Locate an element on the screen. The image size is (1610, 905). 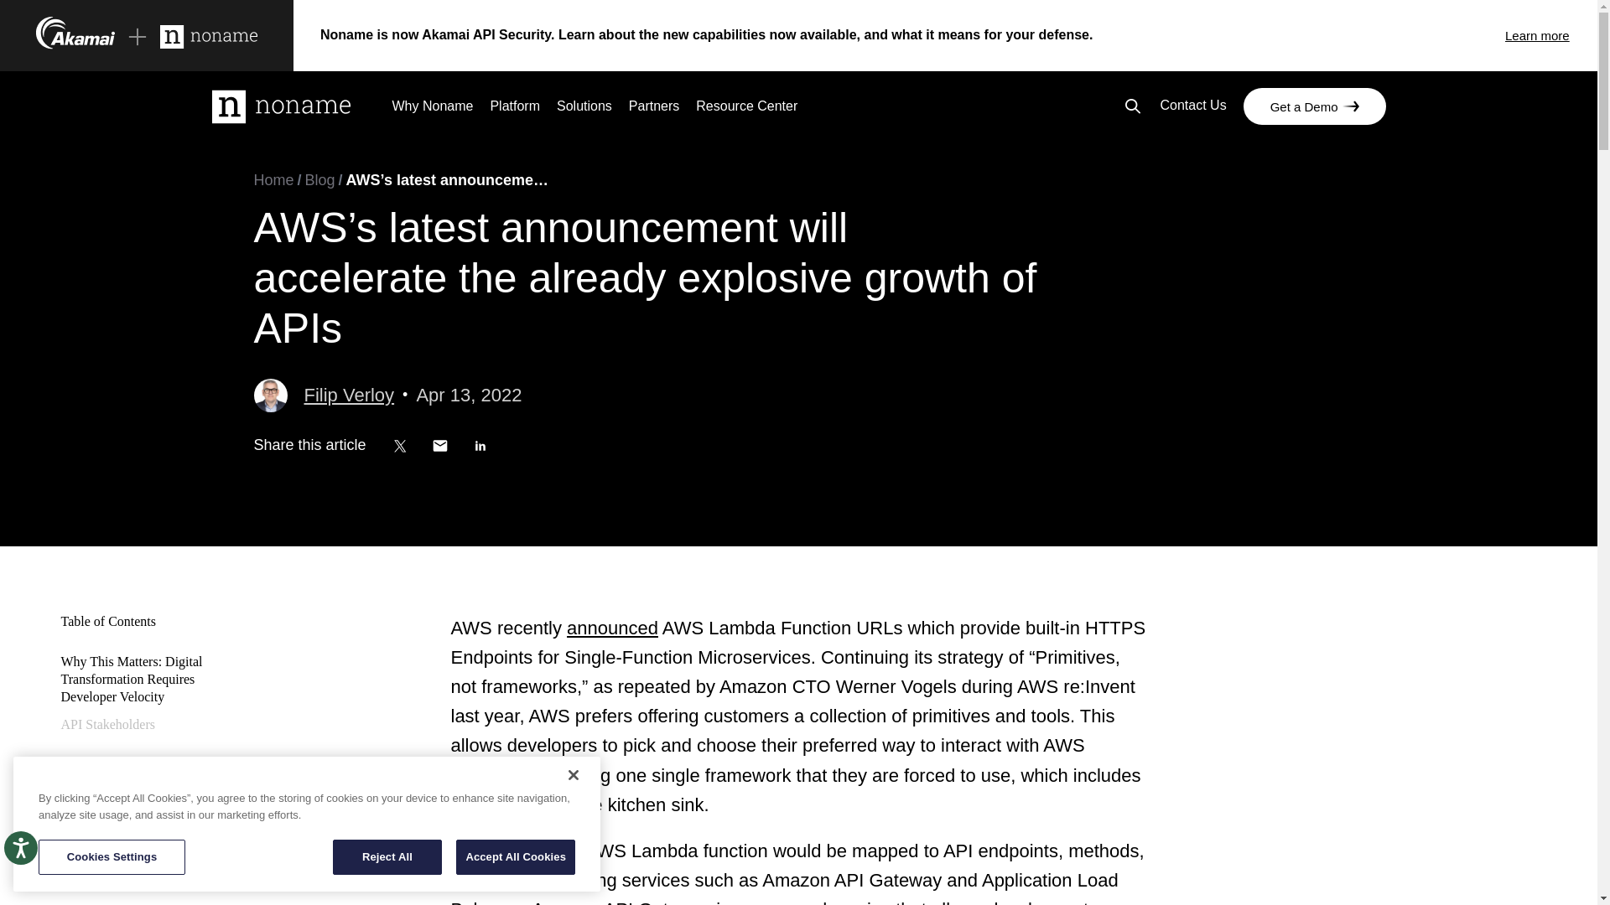
Platform is located at coordinates (514, 109).